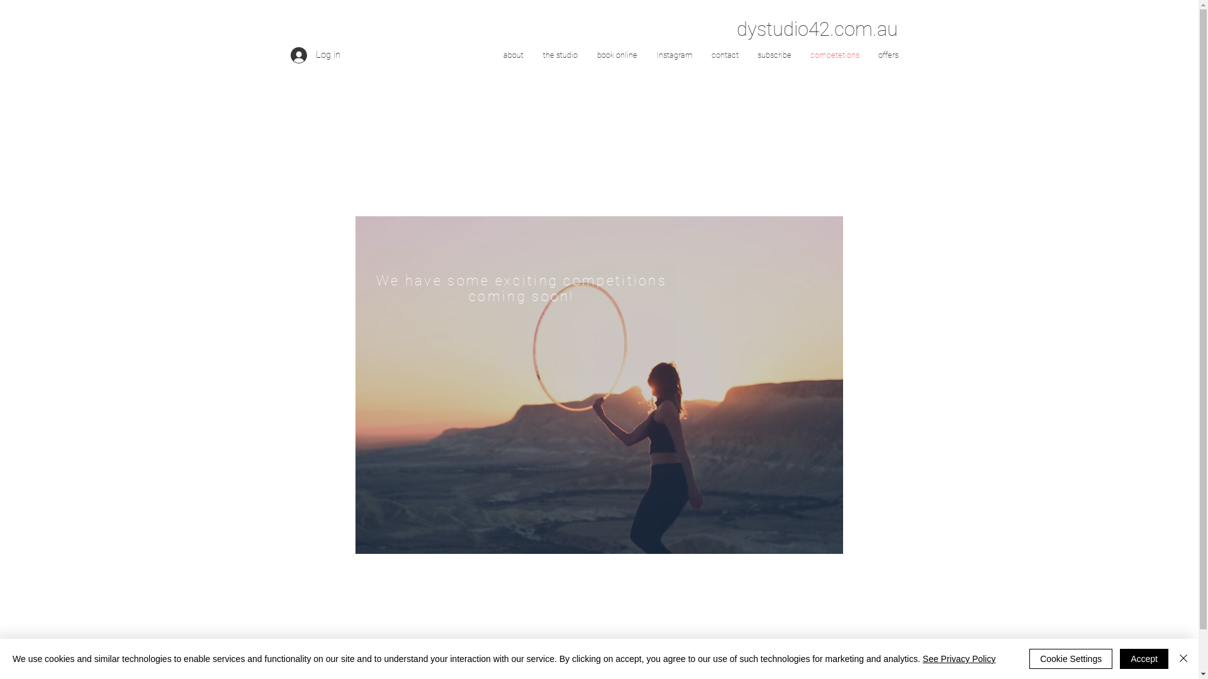 The width and height of the screenshot is (1208, 679). What do you see at coordinates (674, 55) in the screenshot?
I see `Instagram` at bounding box center [674, 55].